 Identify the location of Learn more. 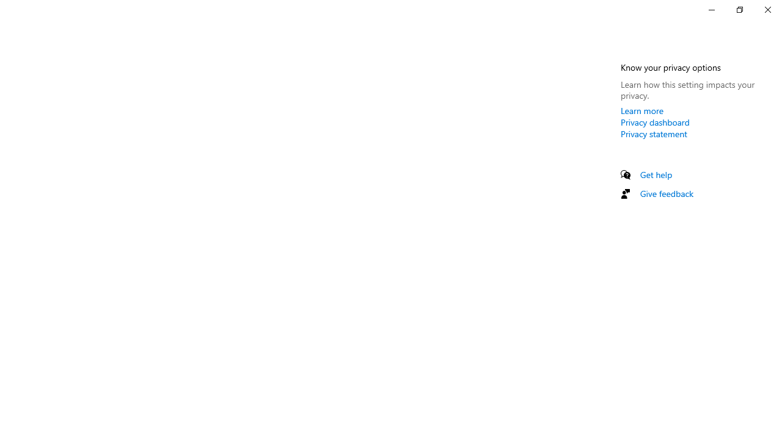
(642, 110).